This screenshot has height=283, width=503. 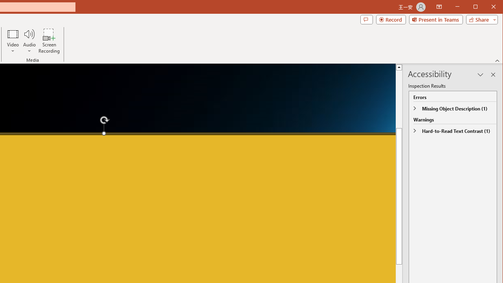 What do you see at coordinates (478, 7) in the screenshot?
I see `Minimize` at bounding box center [478, 7].